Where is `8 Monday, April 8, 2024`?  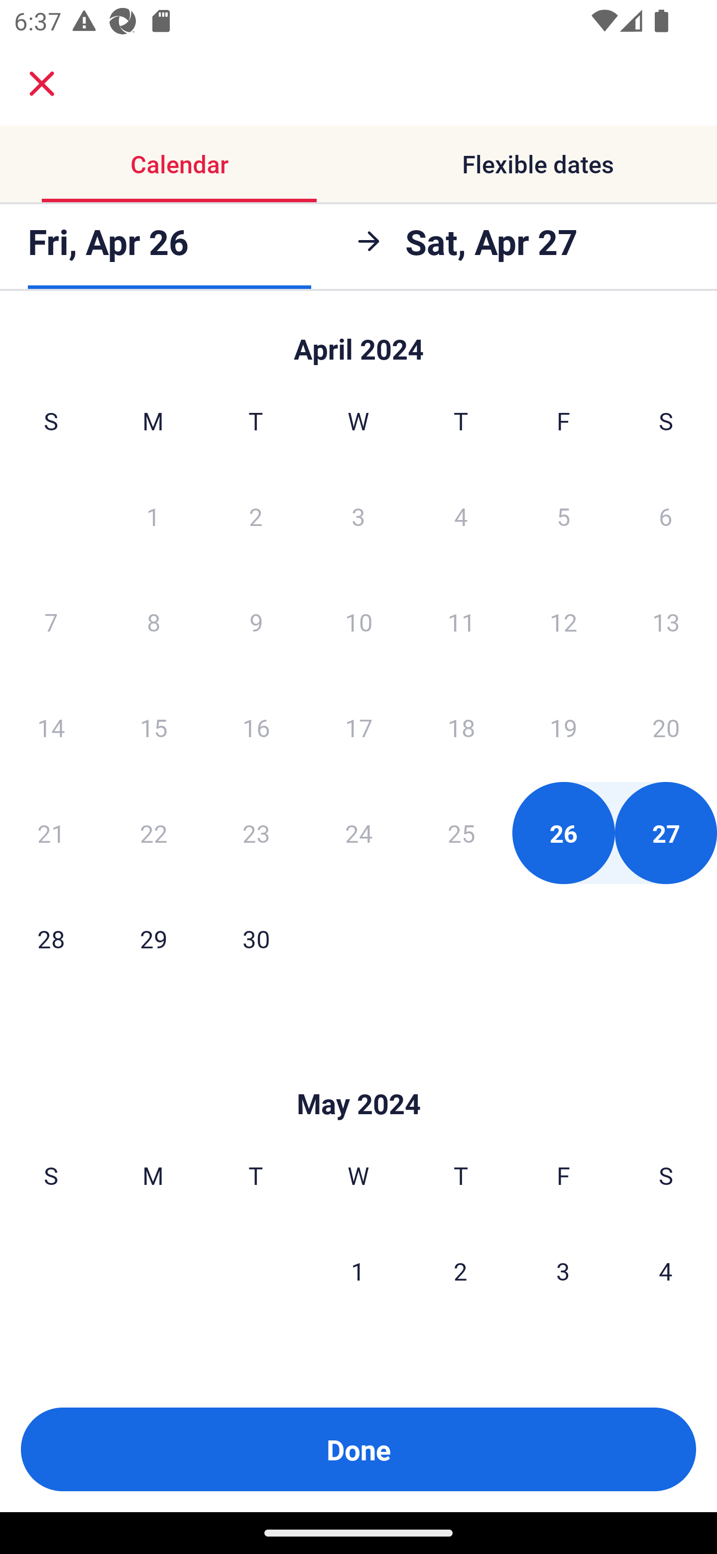
8 Monday, April 8, 2024 is located at coordinates (153, 622).